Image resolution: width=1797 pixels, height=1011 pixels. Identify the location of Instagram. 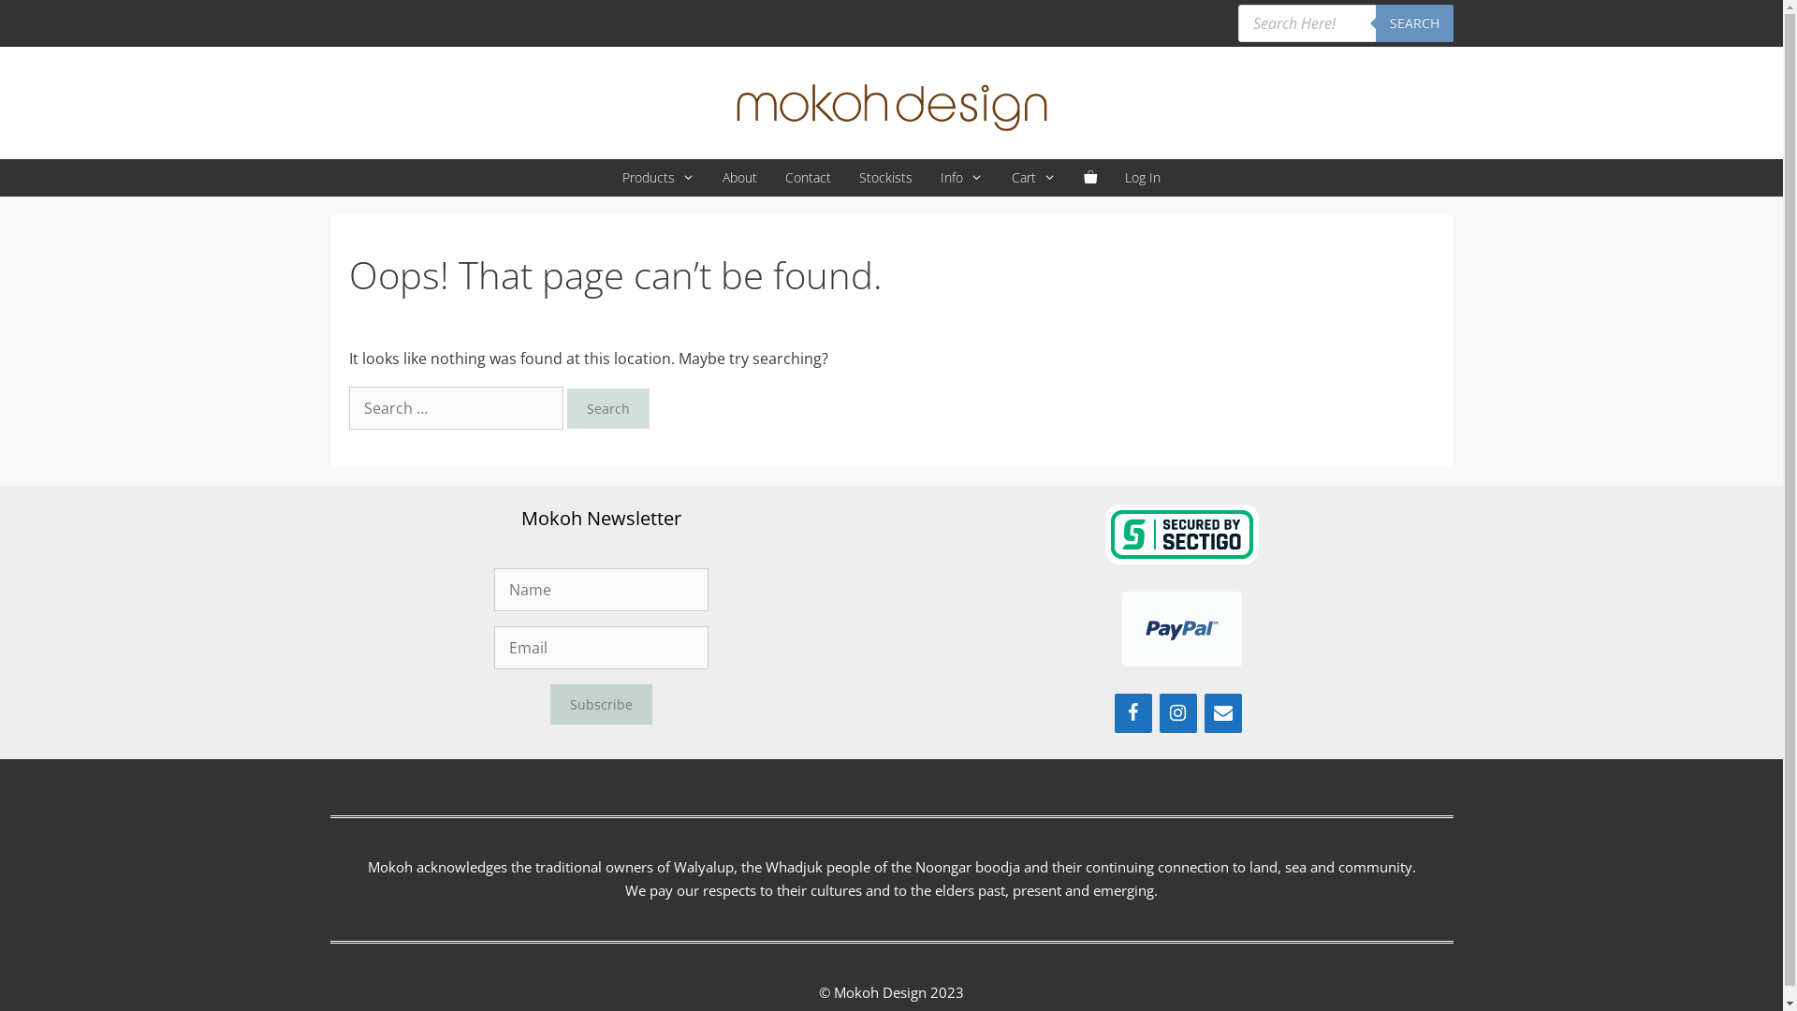
(1177, 713).